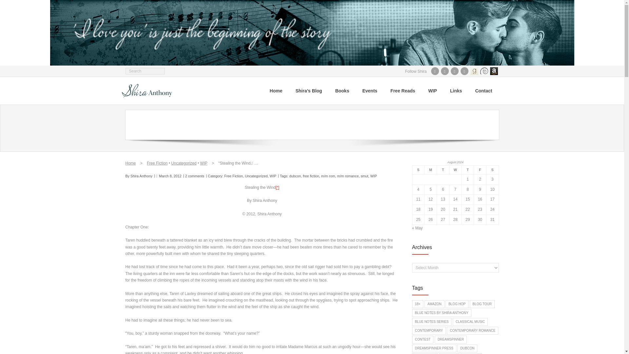  I want to click on WIP, so click(204, 163).